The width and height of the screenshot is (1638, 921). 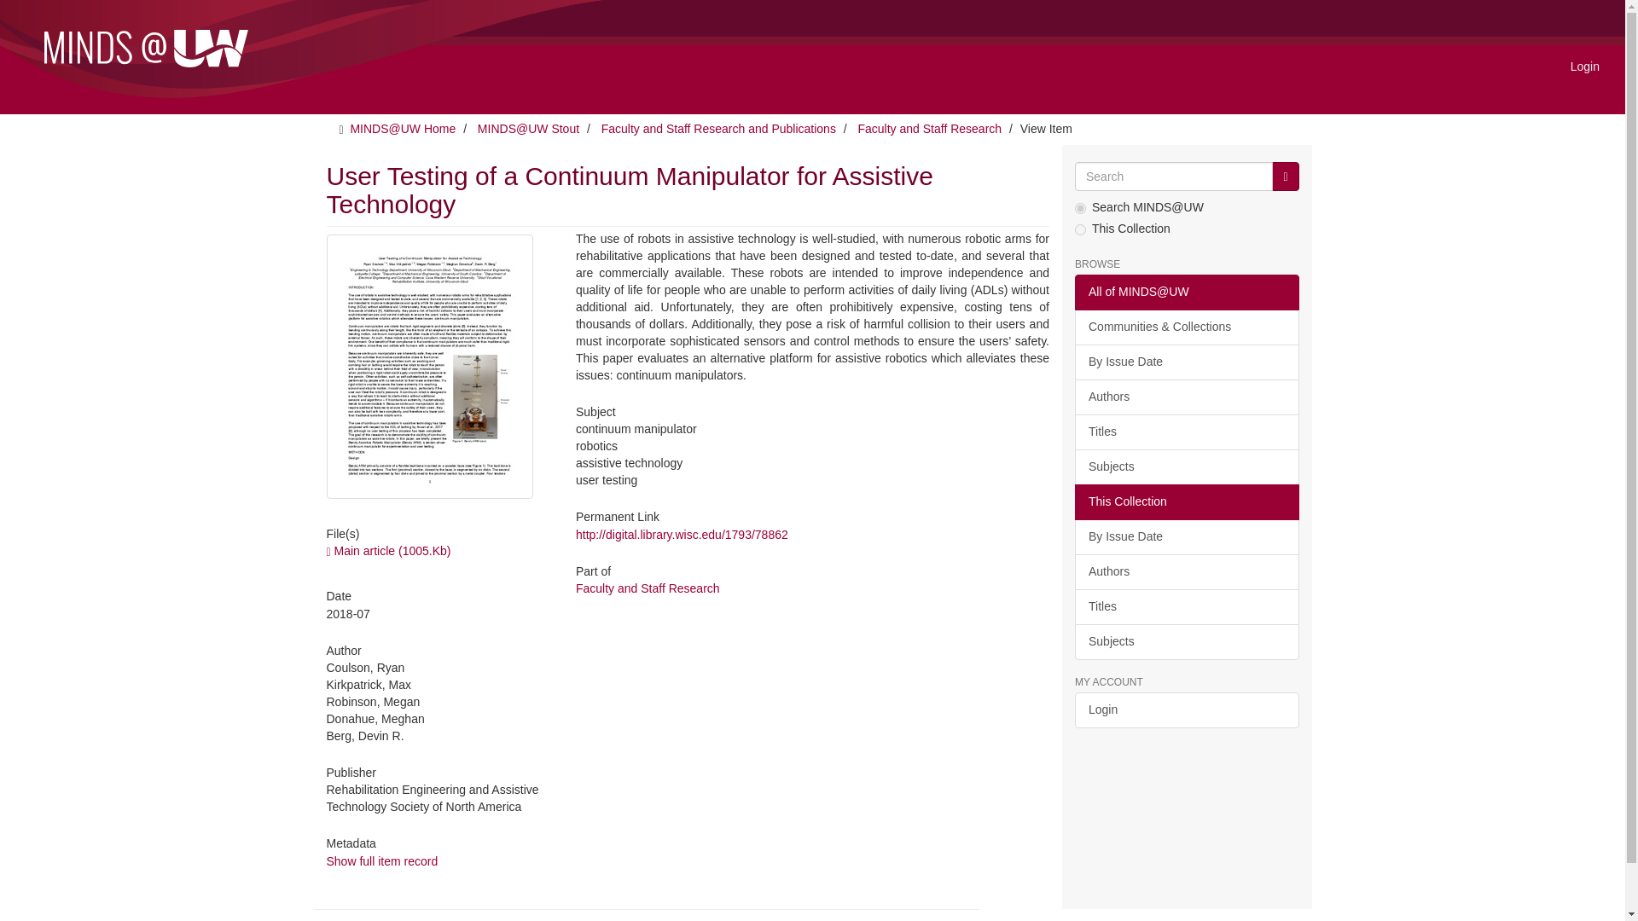 I want to click on Titles, so click(x=1186, y=607).